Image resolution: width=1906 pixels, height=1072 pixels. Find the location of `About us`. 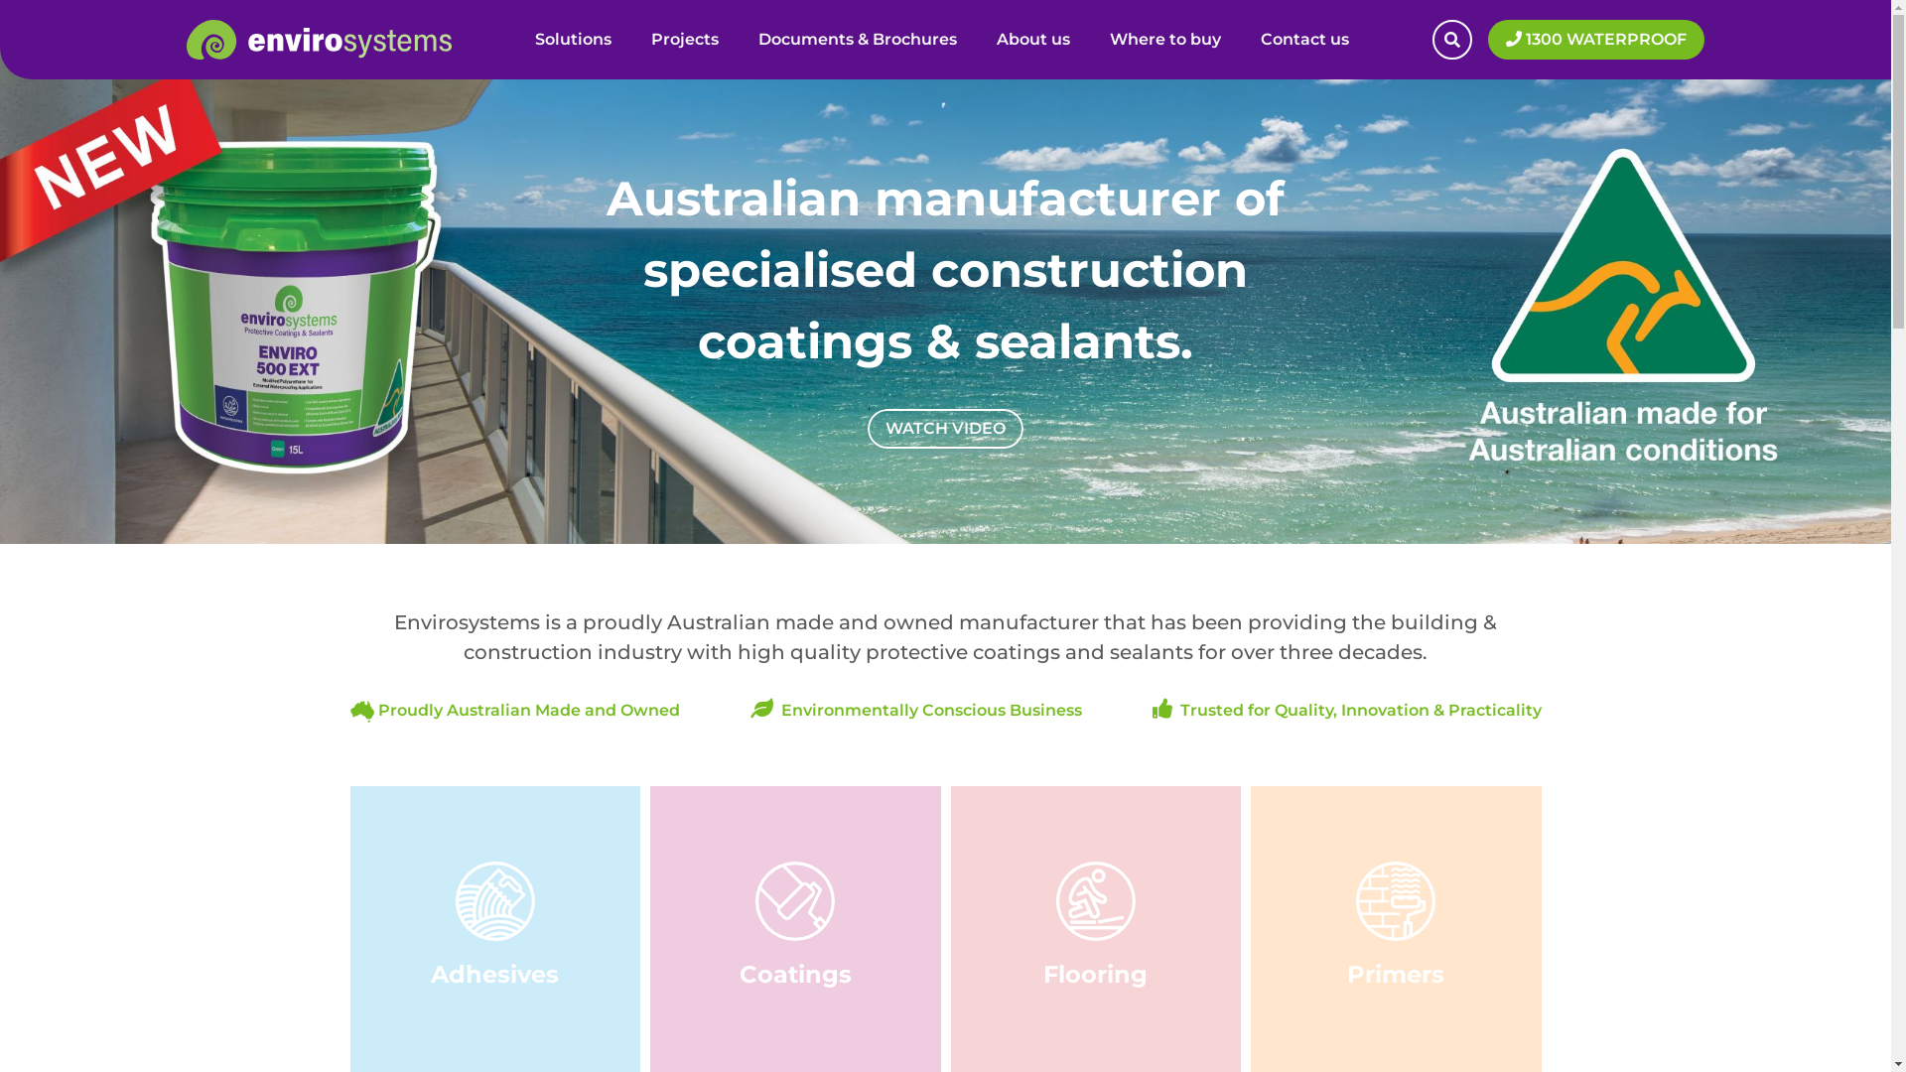

About us is located at coordinates (1032, 40).